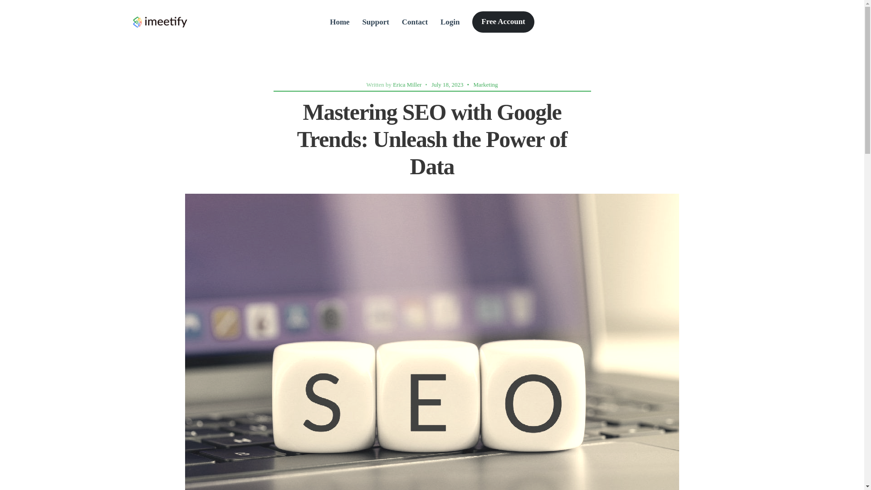  Describe the element at coordinates (485, 84) in the screenshot. I see `Marketing` at that location.